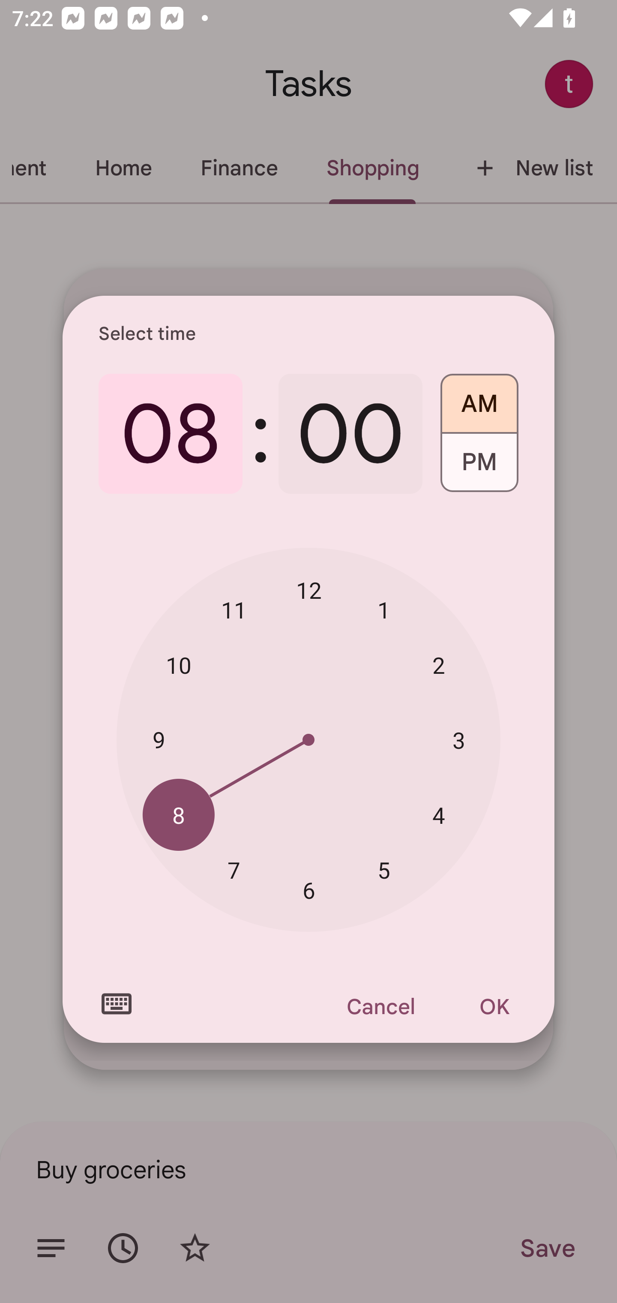  Describe the element at coordinates (439, 815) in the screenshot. I see `4 4 o'clock` at that location.